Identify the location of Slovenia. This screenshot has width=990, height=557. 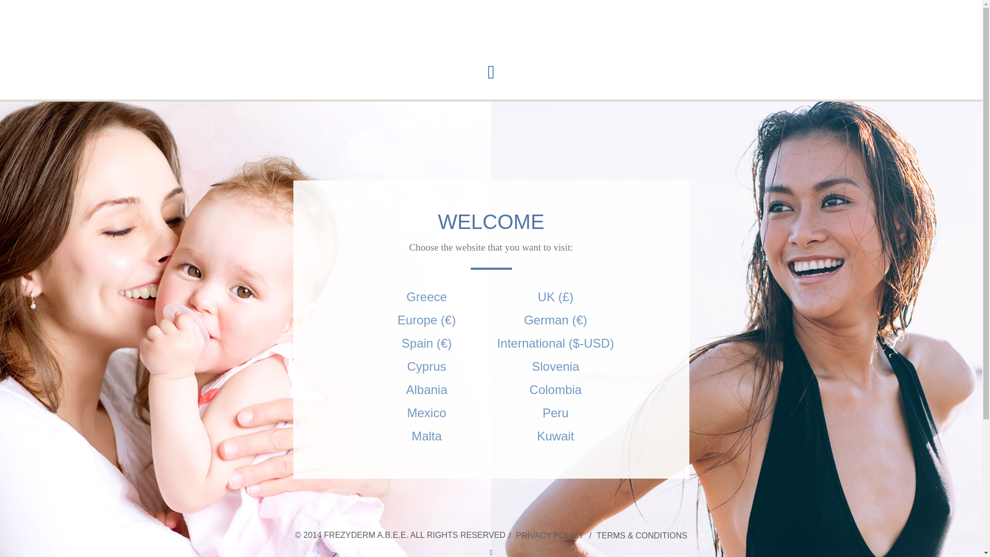
(555, 366).